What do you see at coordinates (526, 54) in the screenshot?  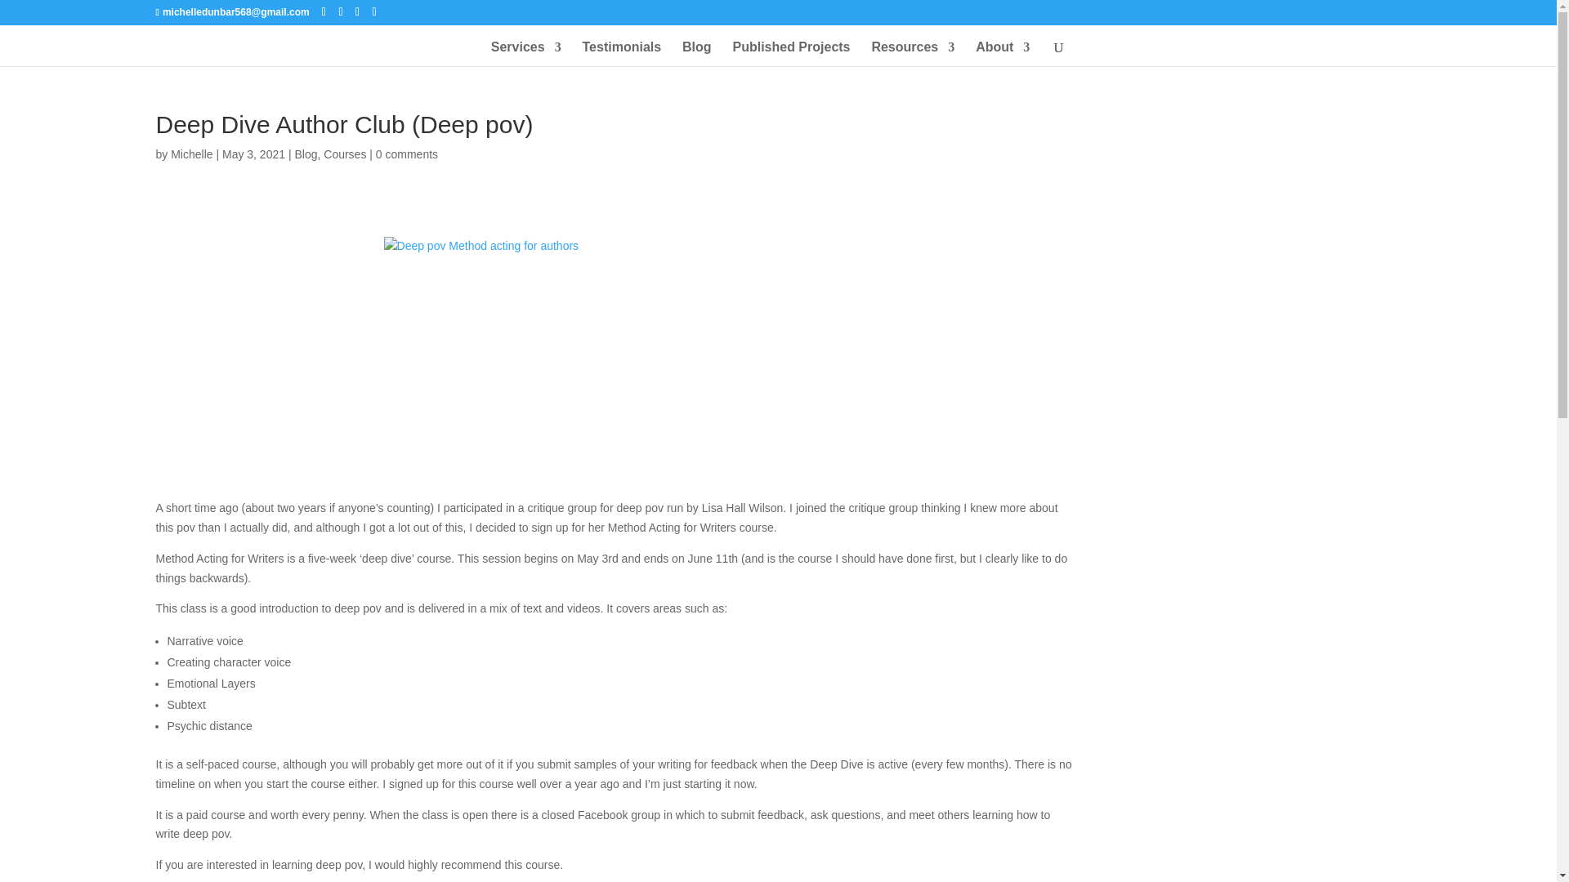 I see `Services` at bounding box center [526, 54].